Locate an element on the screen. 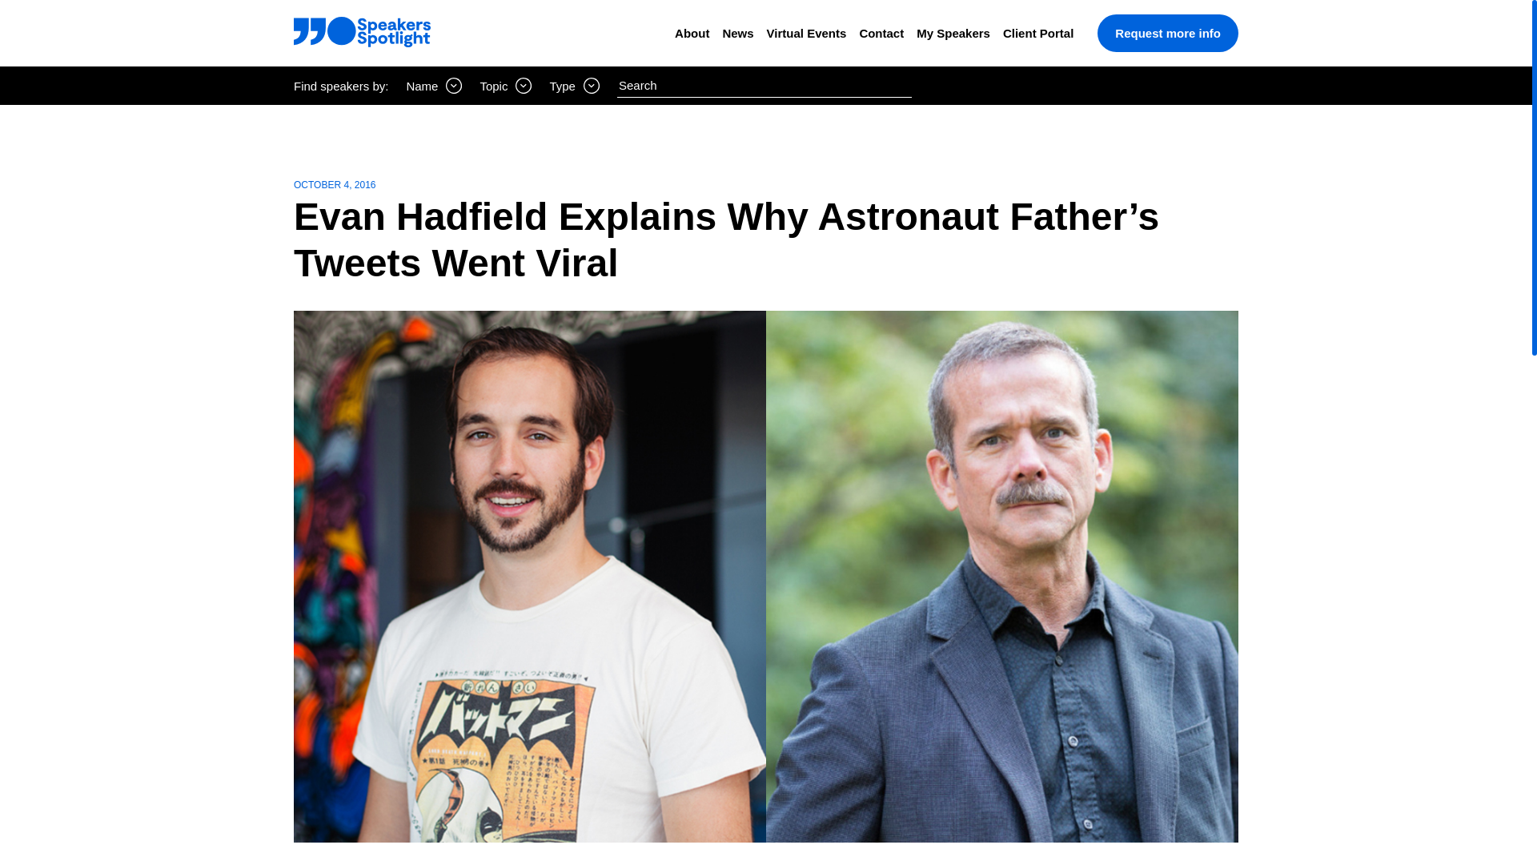 Image resolution: width=1537 pixels, height=865 pixels. Virtual Events is located at coordinates (807, 33).